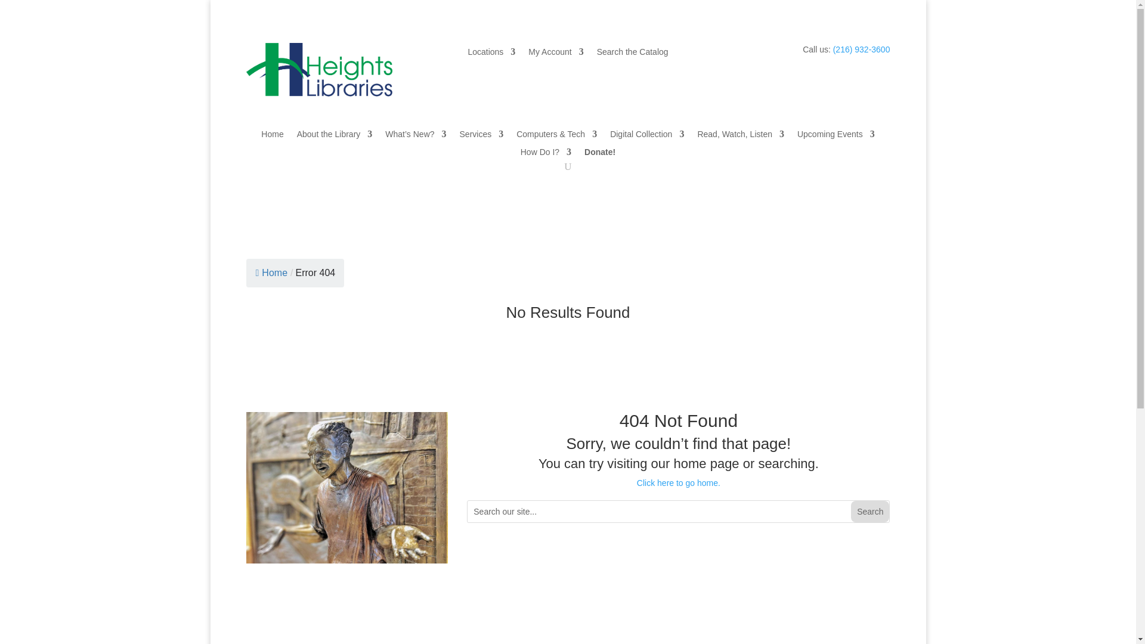  I want to click on harvey-shrug, so click(346, 488).